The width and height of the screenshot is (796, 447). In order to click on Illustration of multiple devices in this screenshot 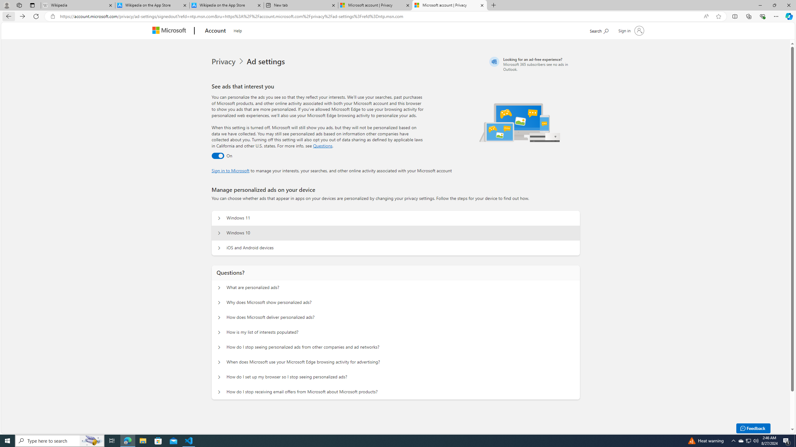, I will do `click(520, 122)`.